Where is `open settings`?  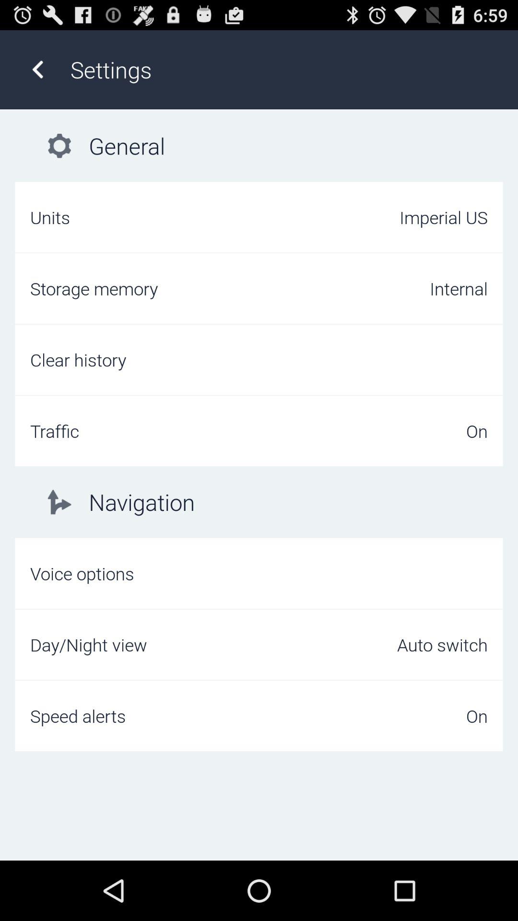
open settings is located at coordinates (284, 69).